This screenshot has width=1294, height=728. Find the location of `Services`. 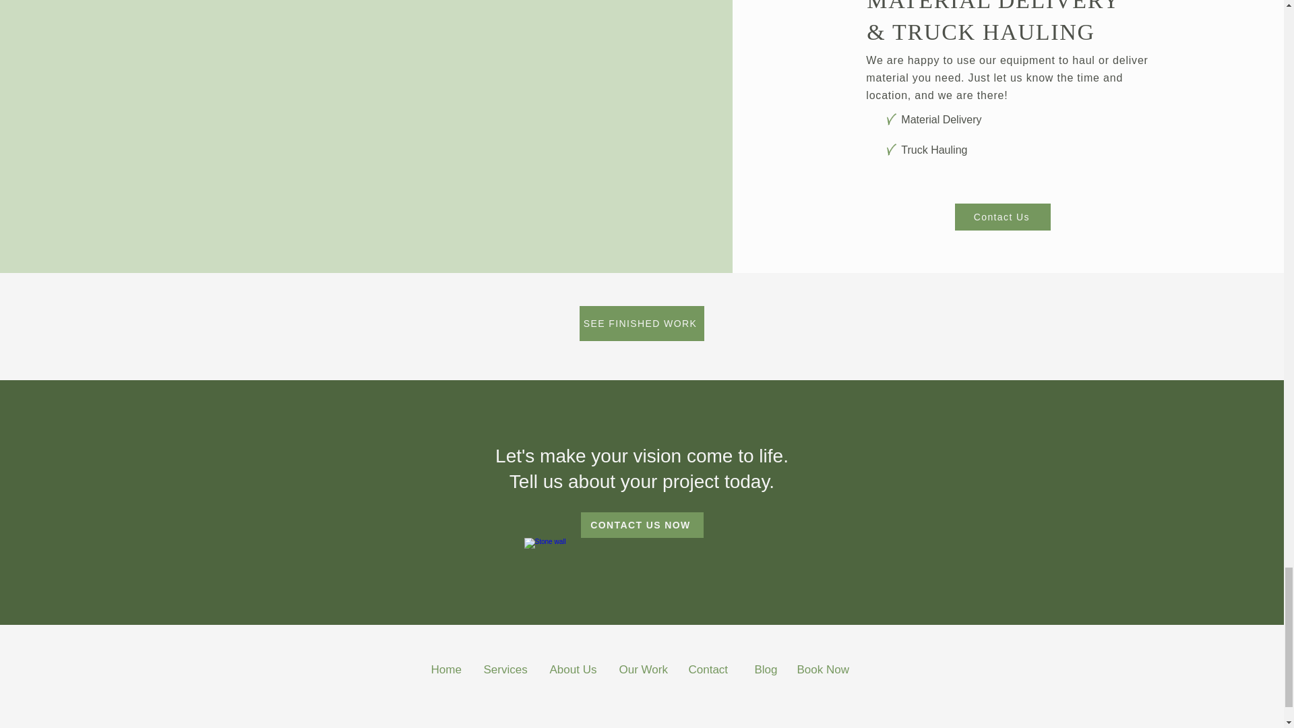

Services is located at coordinates (505, 669).